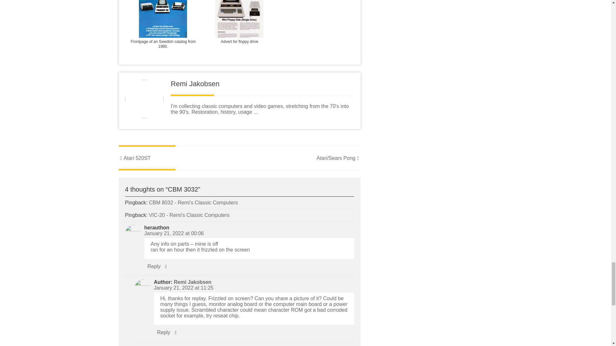 The height and width of the screenshot is (346, 616). Describe the element at coordinates (193, 282) in the screenshot. I see `Remi Jakobsen` at that location.